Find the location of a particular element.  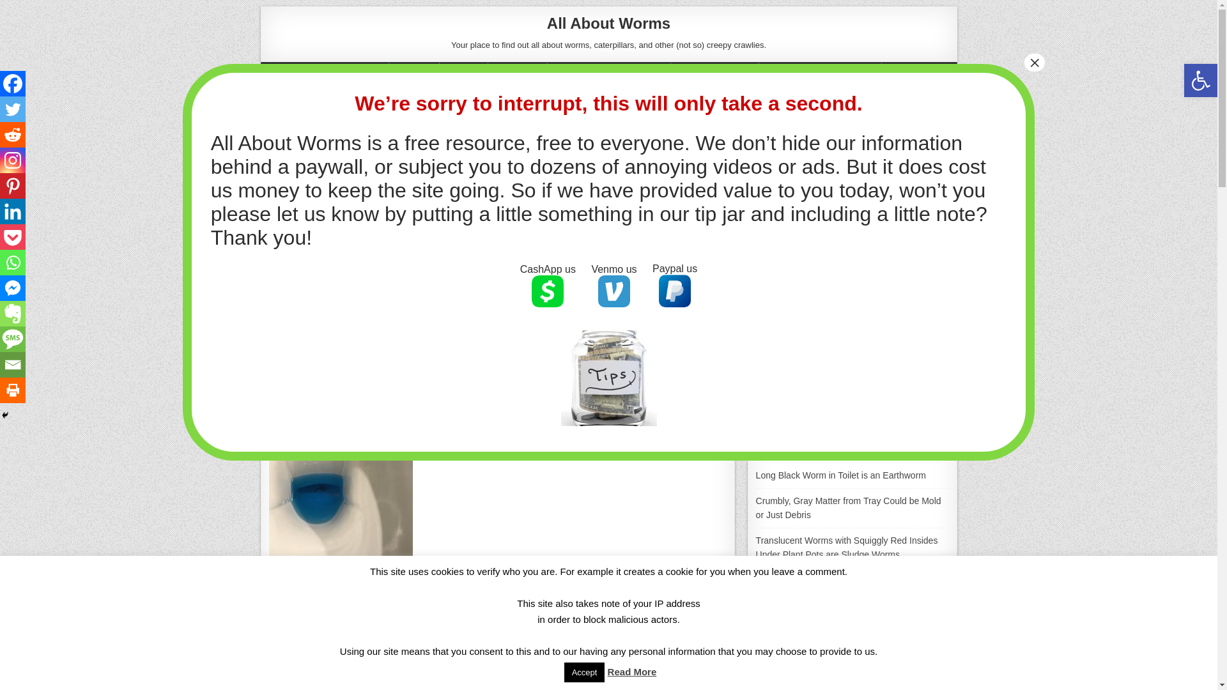

PRIVACY POLICY is located at coordinates (715, 77).